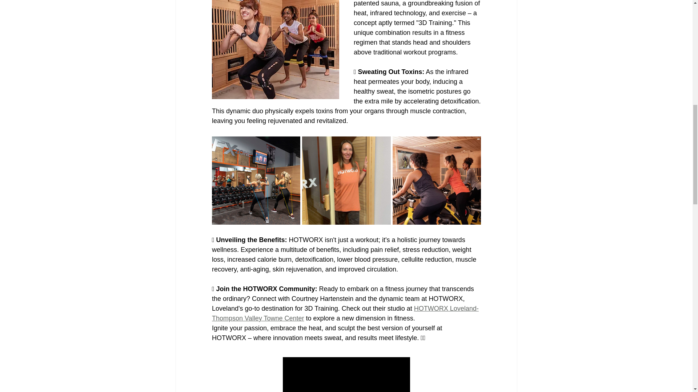 This screenshot has width=698, height=392. I want to click on HOTWORX Loveland-Thompson Valley Towne Center, so click(345, 313).